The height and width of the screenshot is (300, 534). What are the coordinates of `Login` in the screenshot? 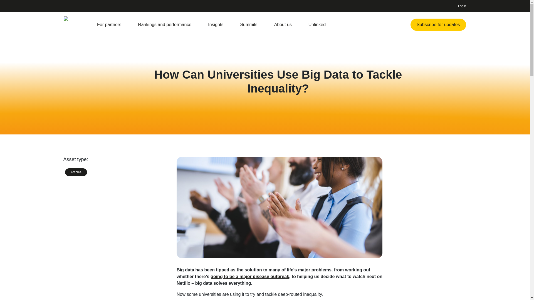 It's located at (461, 6).